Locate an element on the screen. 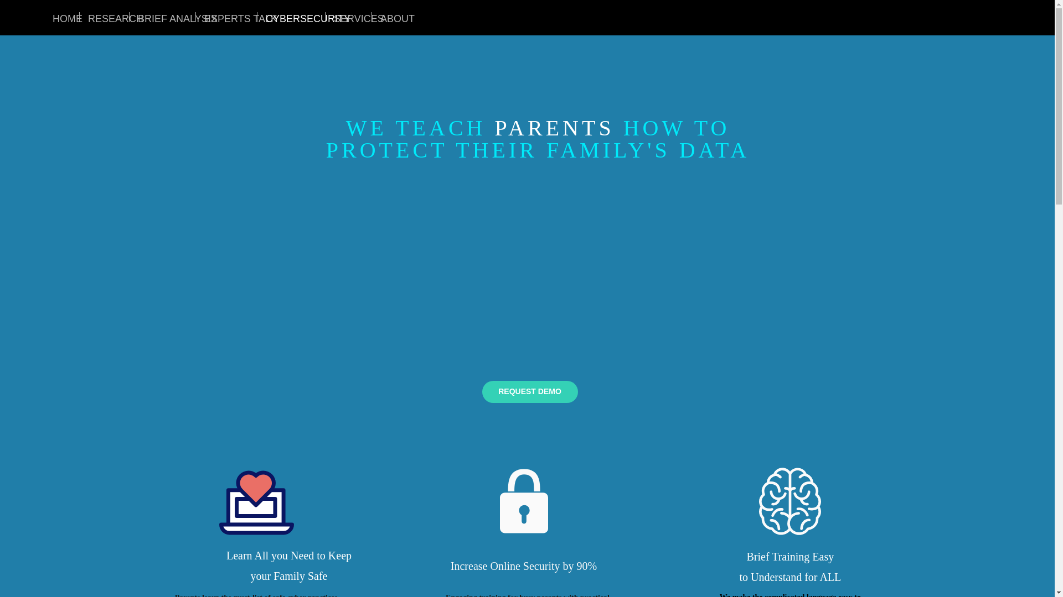 This screenshot has height=597, width=1063. EXPERTS TALK is located at coordinates (226, 17).